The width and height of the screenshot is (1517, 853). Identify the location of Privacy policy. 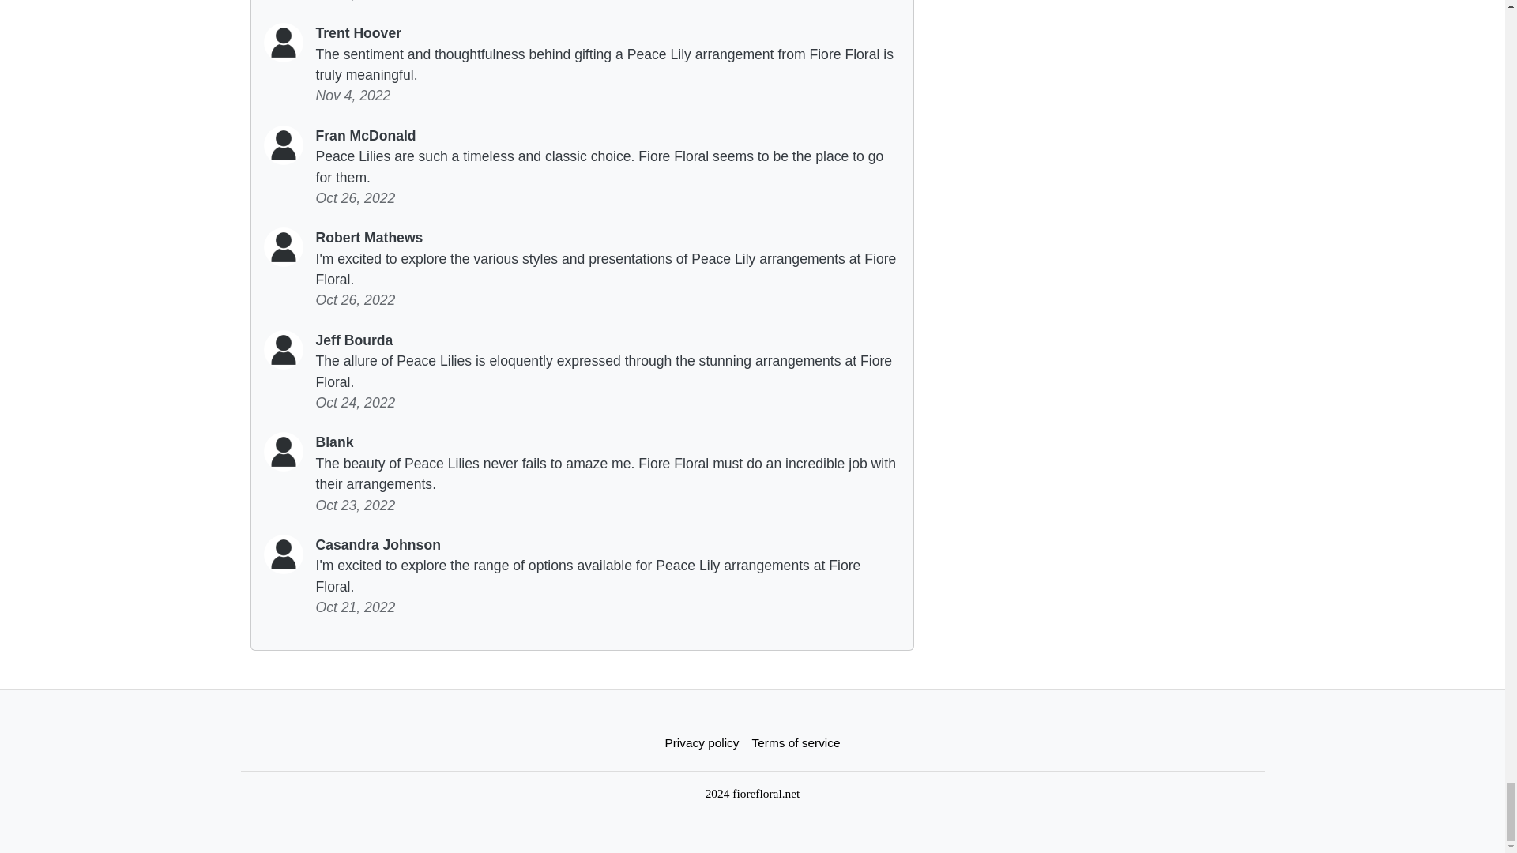
(702, 742).